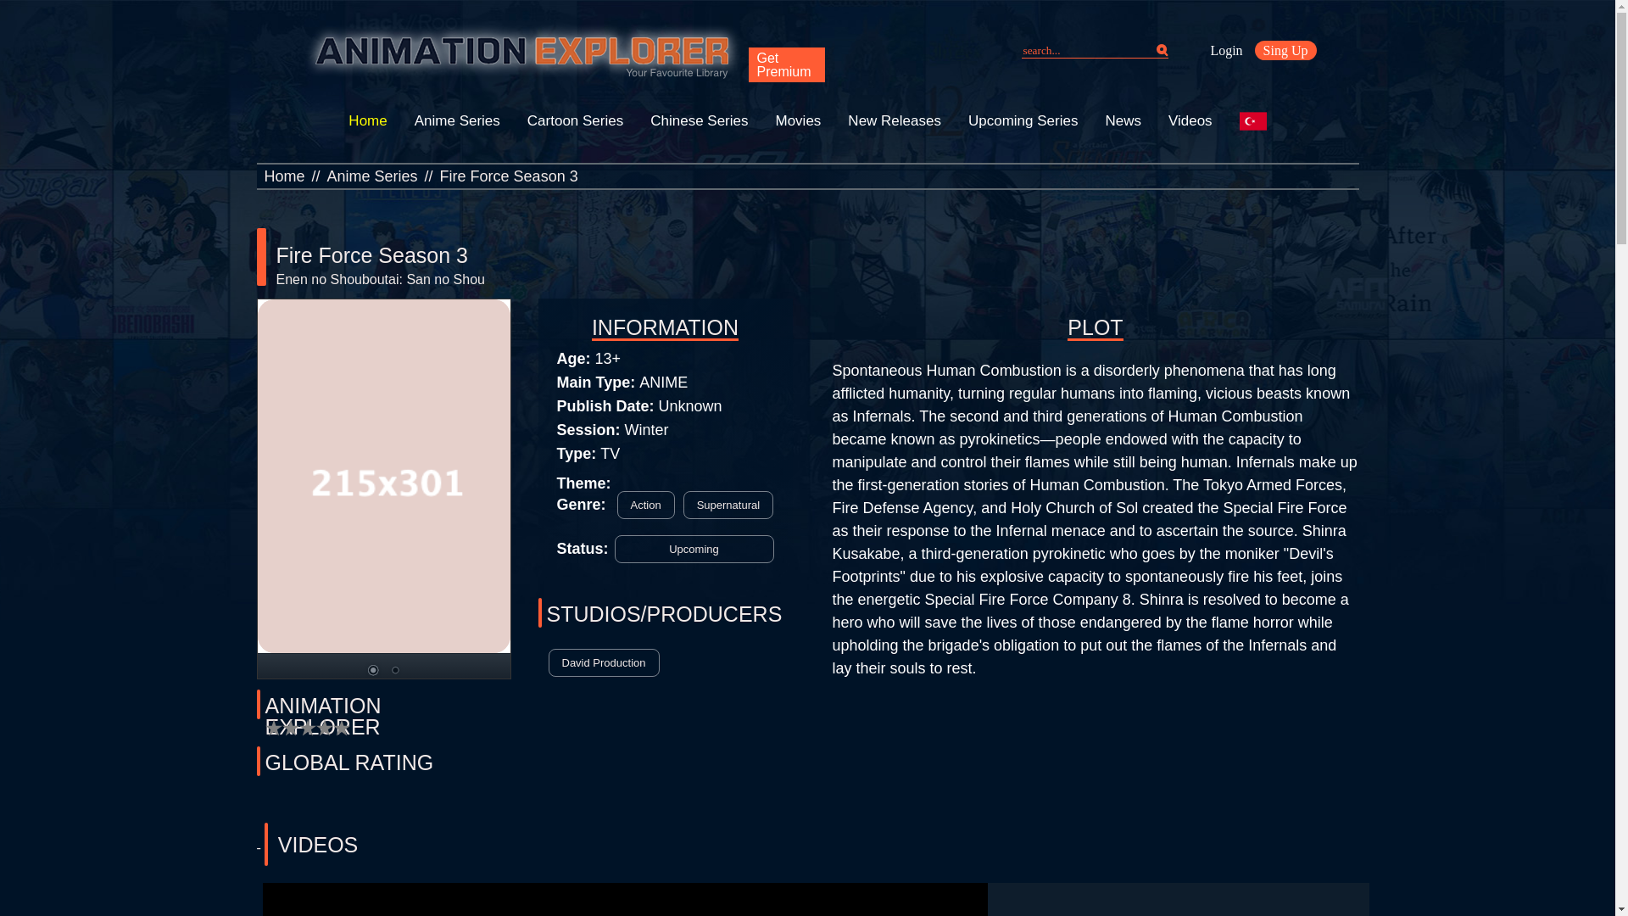 The height and width of the screenshot is (916, 1628). I want to click on Anime Series, so click(457, 120).